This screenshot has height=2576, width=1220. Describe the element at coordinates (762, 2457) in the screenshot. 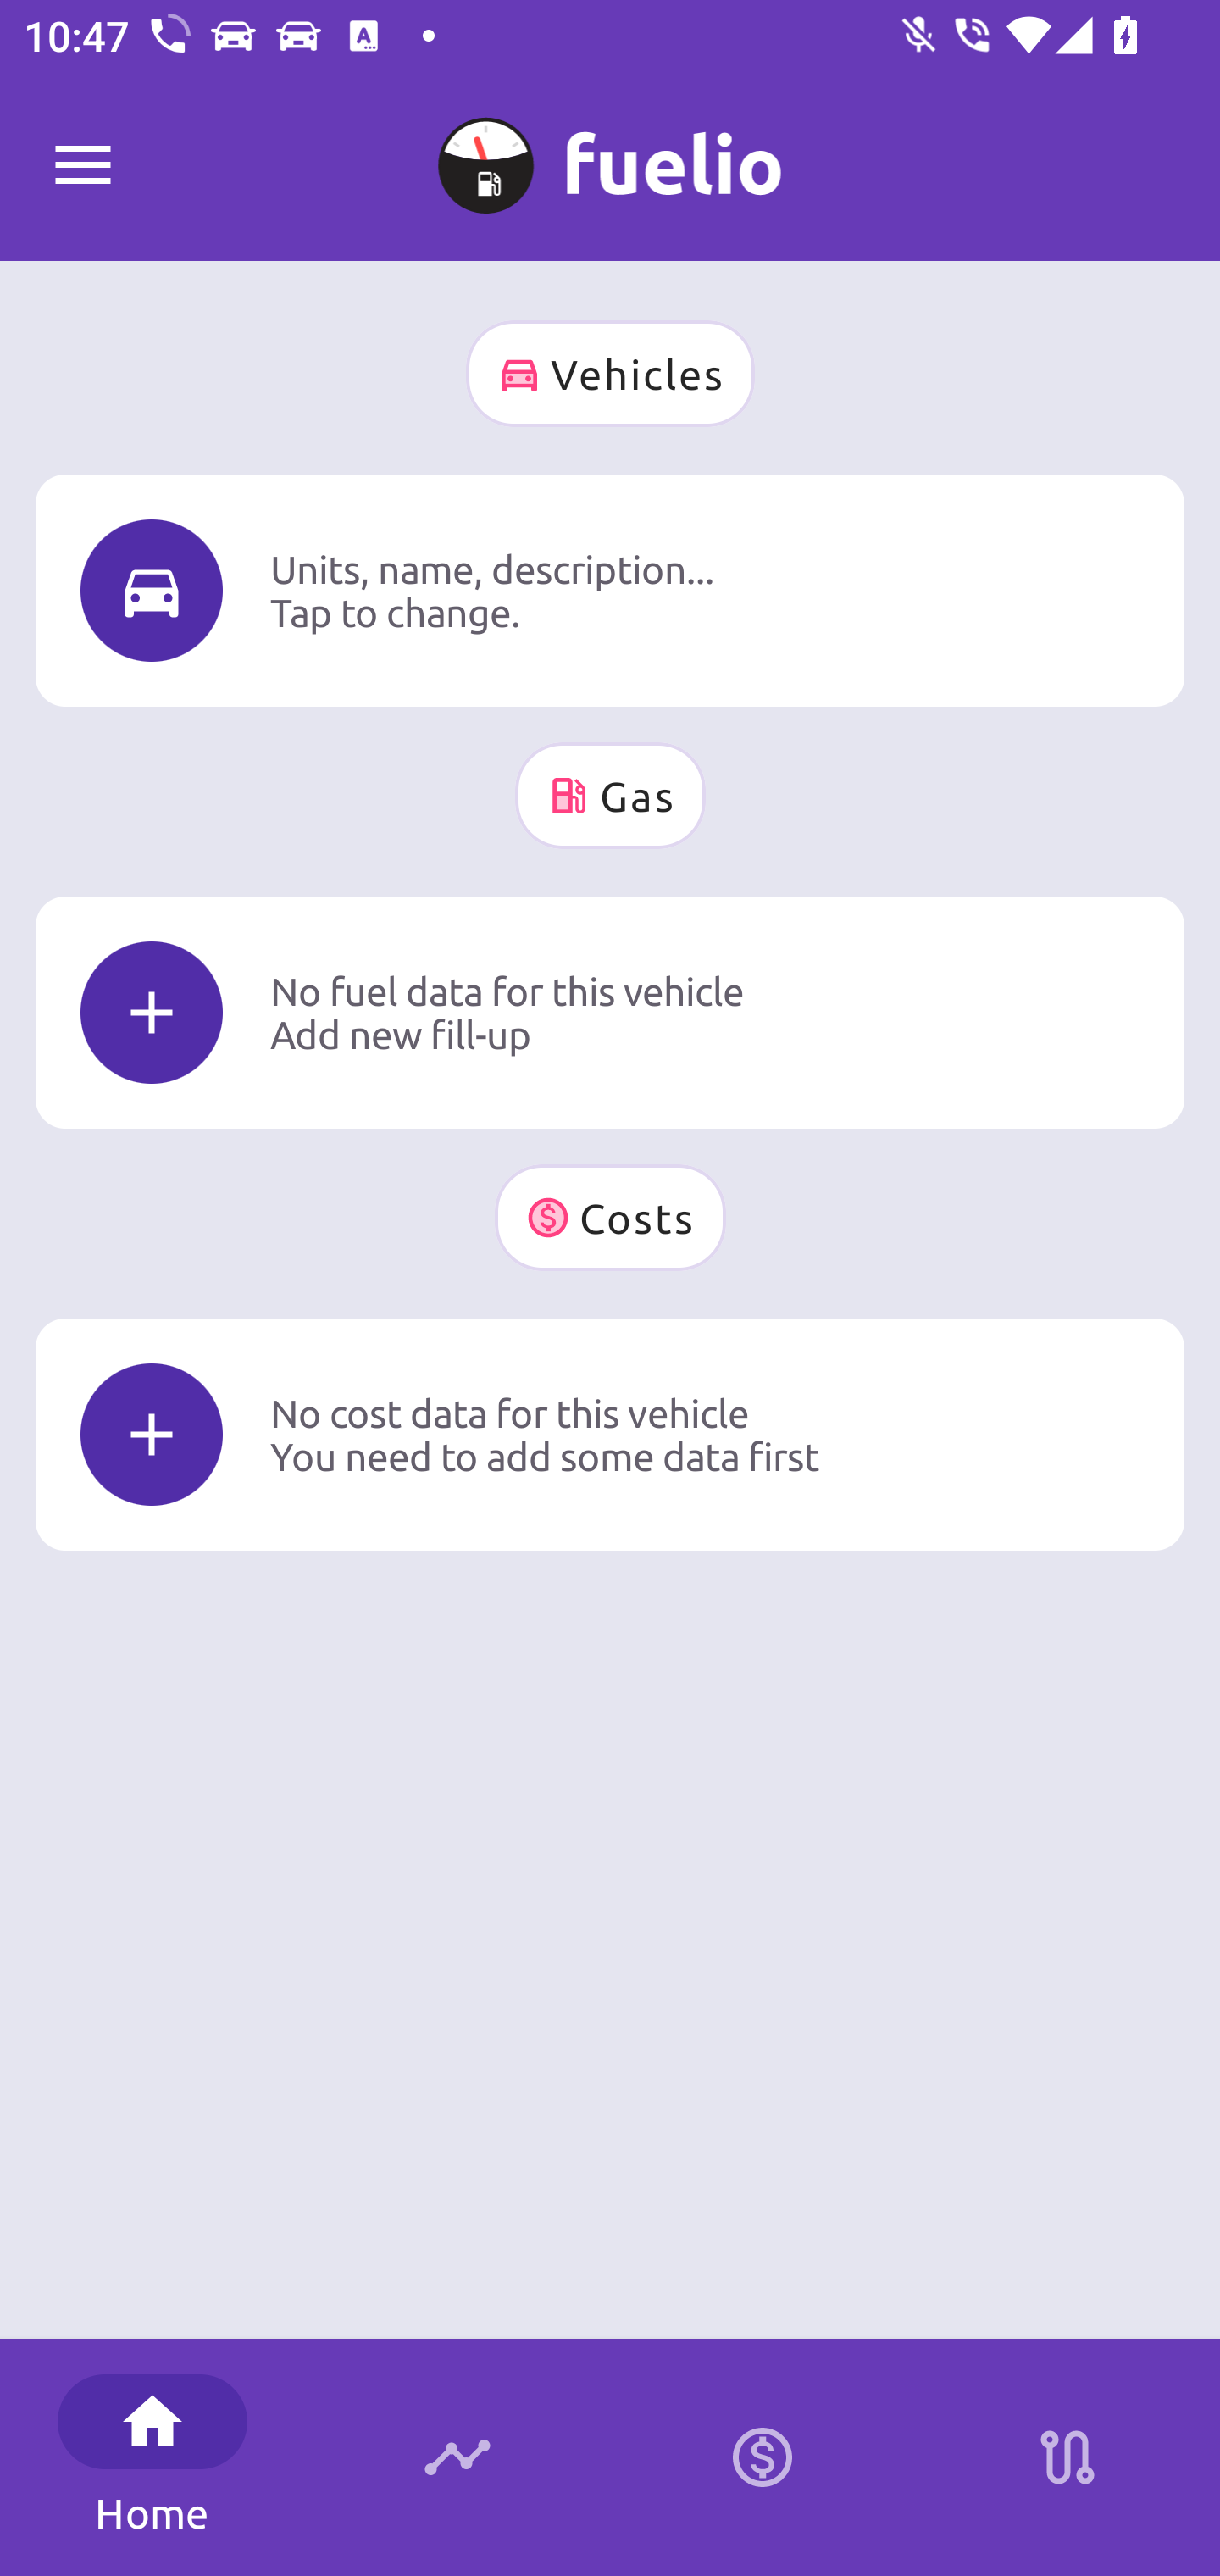

I see `Calculator` at that location.